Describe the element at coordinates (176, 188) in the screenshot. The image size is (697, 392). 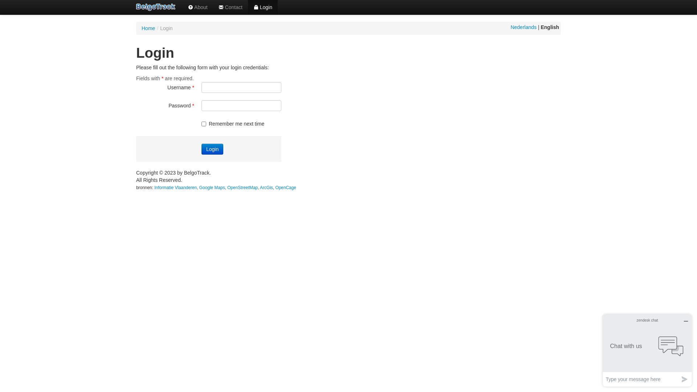
I see `Informatie Vlaanderen` at that location.